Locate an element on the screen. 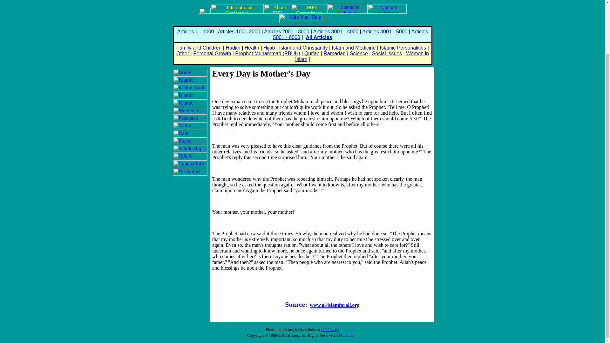 The height and width of the screenshot is (343, 610). Health is located at coordinates (252, 48).